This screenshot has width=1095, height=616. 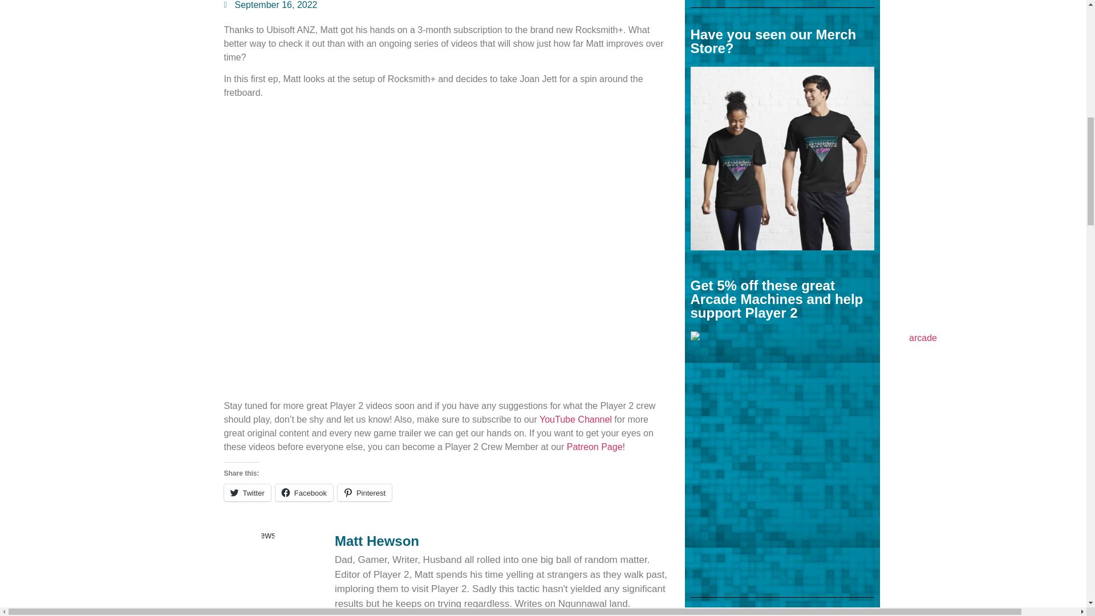 What do you see at coordinates (246, 493) in the screenshot?
I see `Click to share on Twitter` at bounding box center [246, 493].